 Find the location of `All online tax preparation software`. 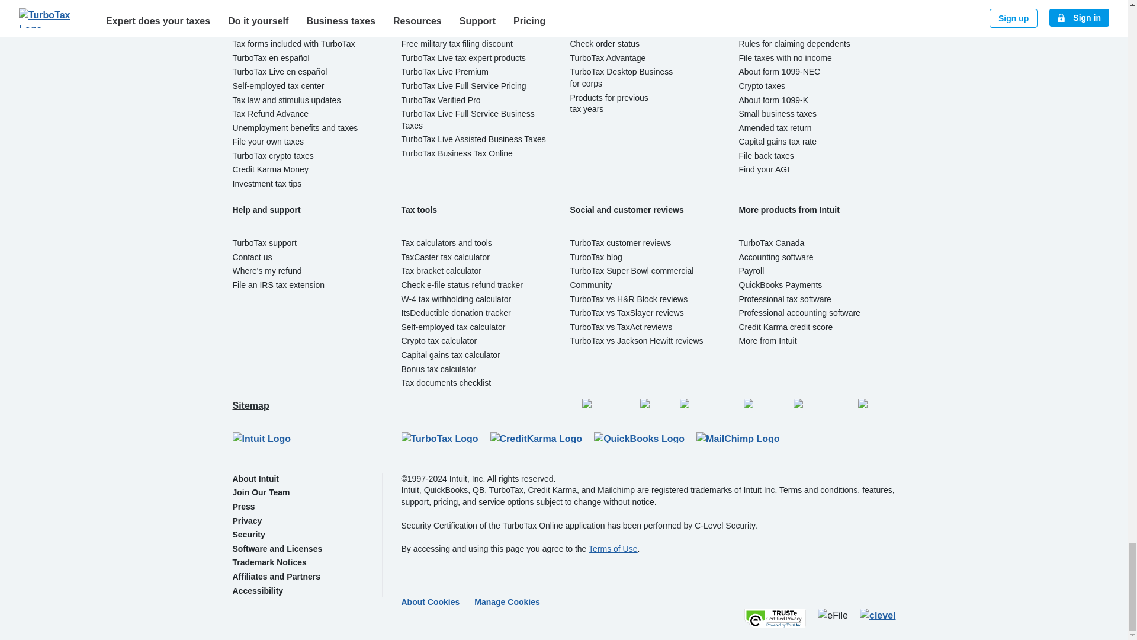

All online tax preparation software is located at coordinates (294, 3).